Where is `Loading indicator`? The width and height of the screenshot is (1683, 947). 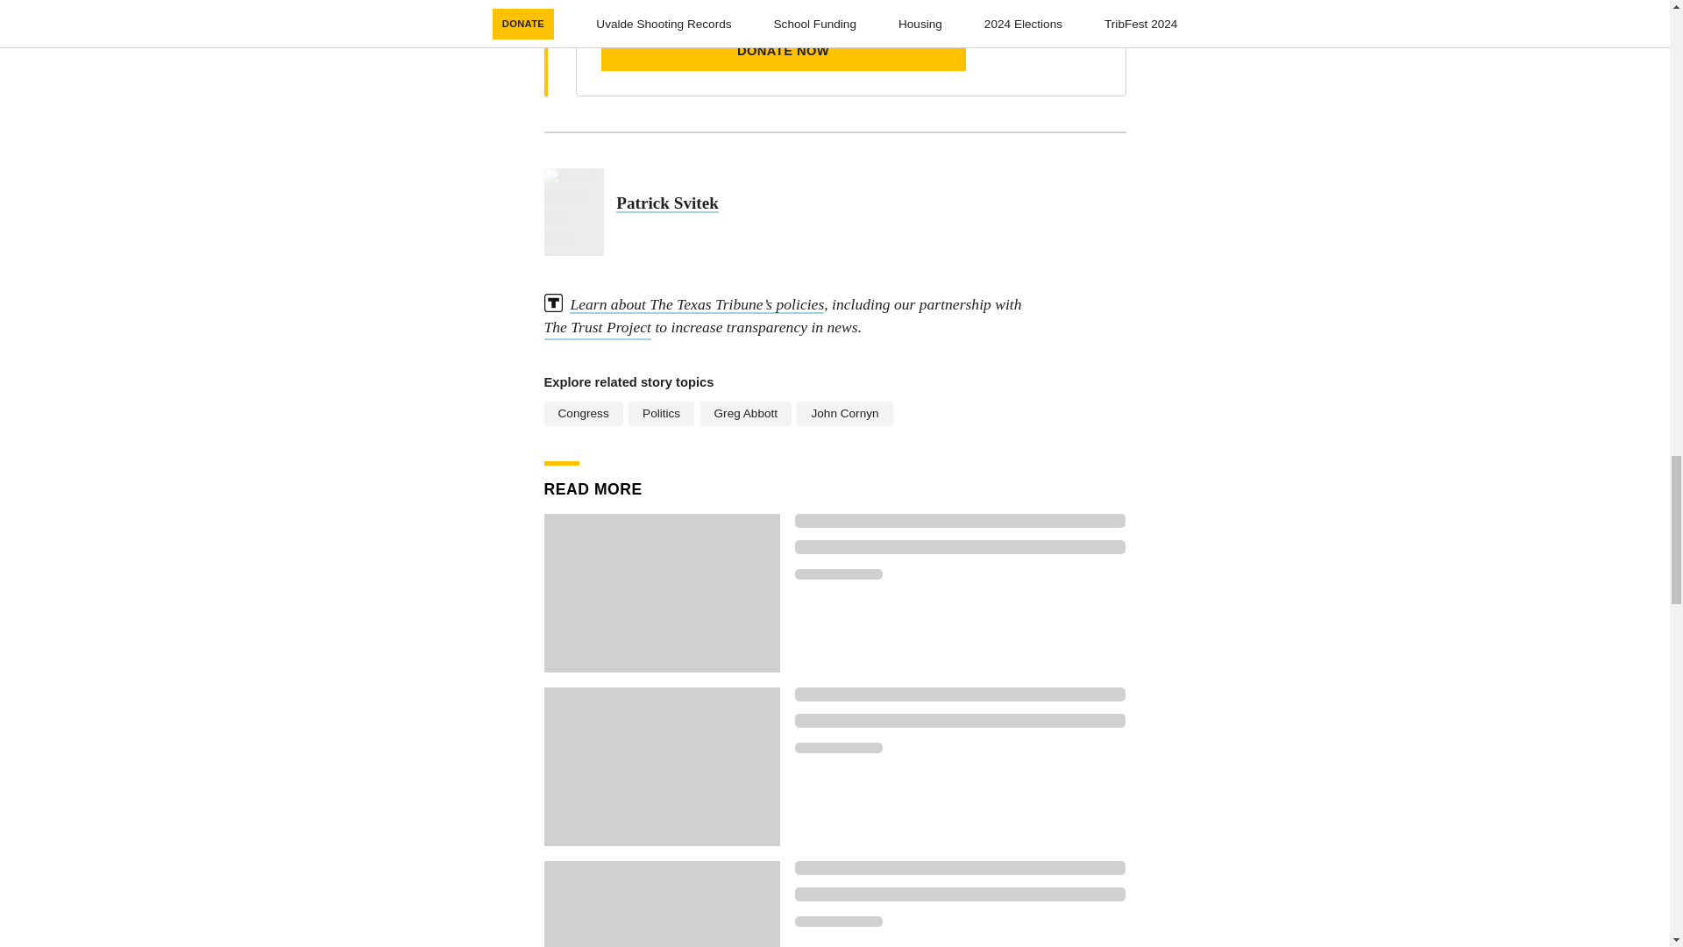 Loading indicator is located at coordinates (960, 721).